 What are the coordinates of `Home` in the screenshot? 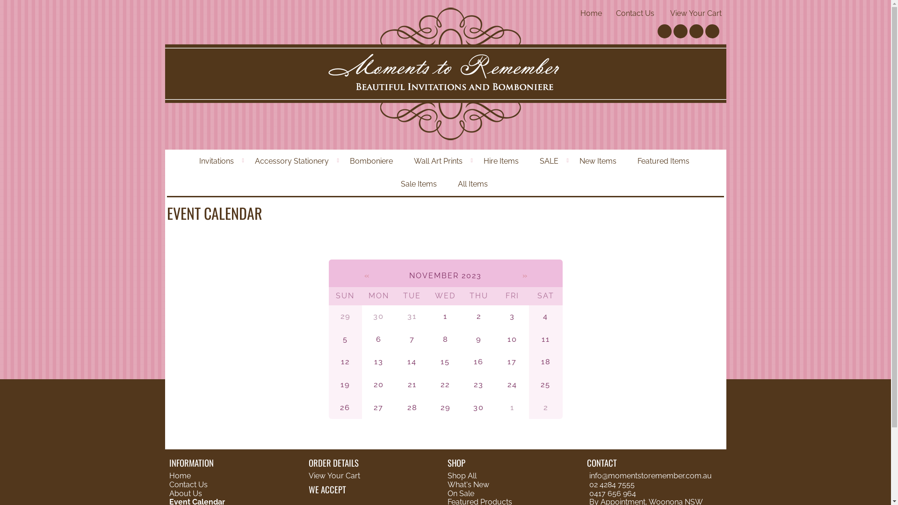 It's located at (180, 476).